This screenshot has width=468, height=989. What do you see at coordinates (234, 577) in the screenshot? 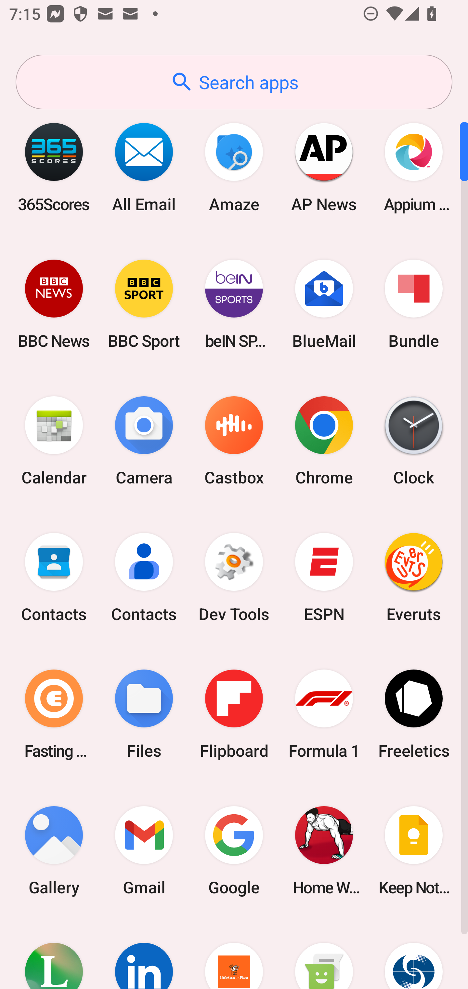
I see `Dev Tools` at bounding box center [234, 577].